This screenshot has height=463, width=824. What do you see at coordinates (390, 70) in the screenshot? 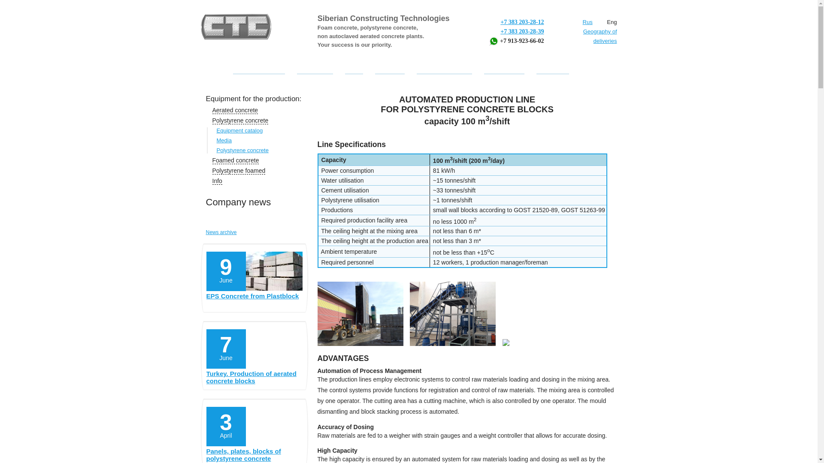
I see `ARTICLES` at bounding box center [390, 70].